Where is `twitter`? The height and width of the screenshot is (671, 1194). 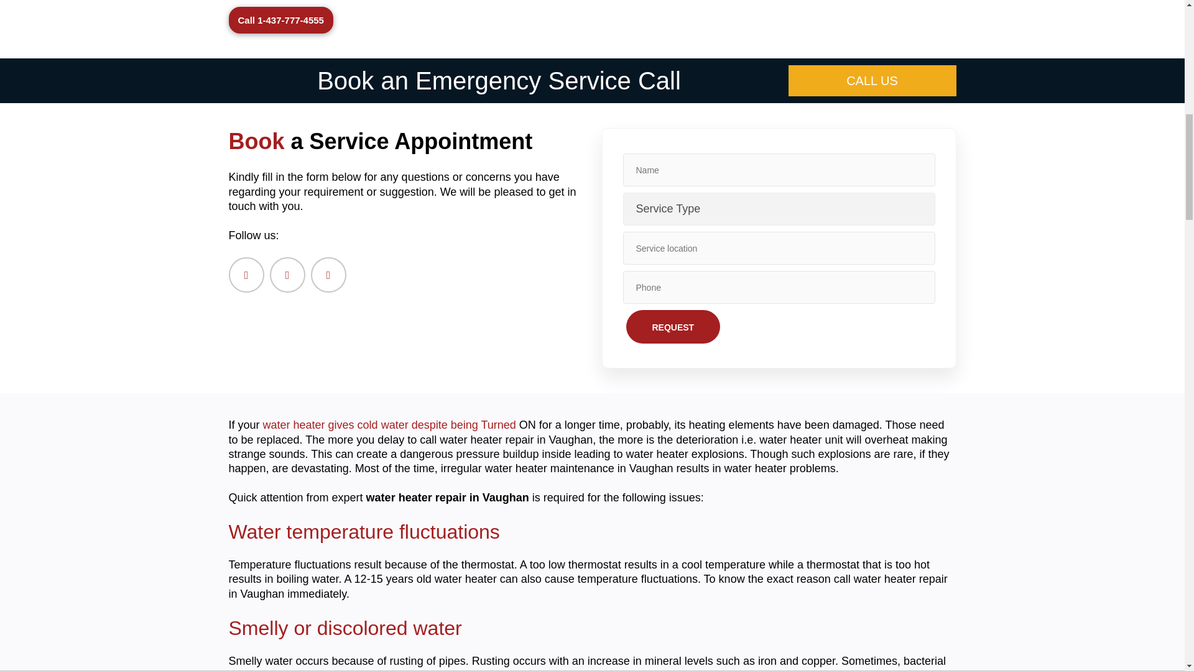 twitter is located at coordinates (287, 275).